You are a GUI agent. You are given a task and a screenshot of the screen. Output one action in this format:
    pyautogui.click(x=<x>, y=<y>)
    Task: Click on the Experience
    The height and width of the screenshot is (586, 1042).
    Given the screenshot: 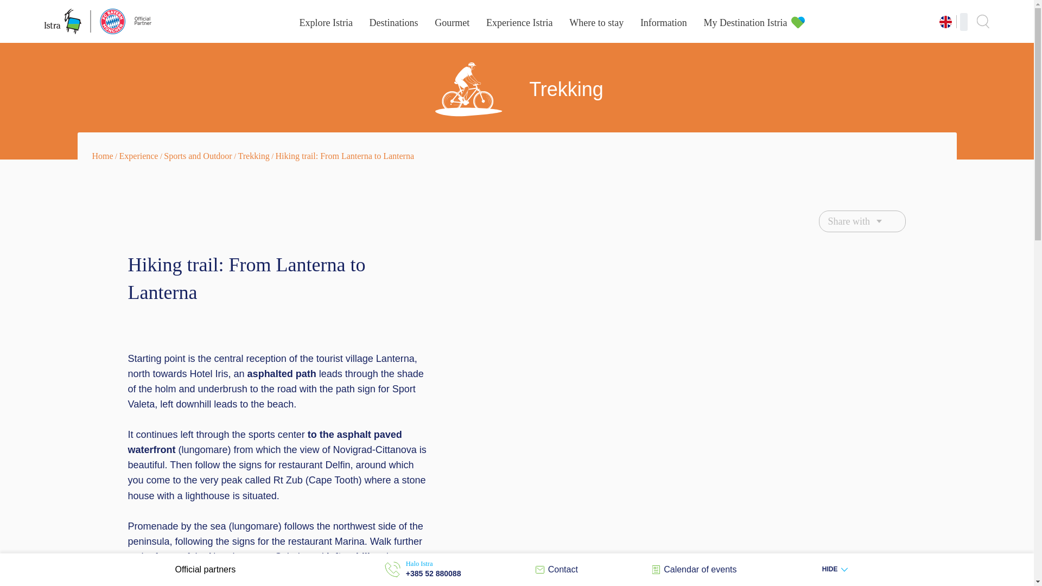 What is the action you would take?
    pyautogui.click(x=139, y=155)
    